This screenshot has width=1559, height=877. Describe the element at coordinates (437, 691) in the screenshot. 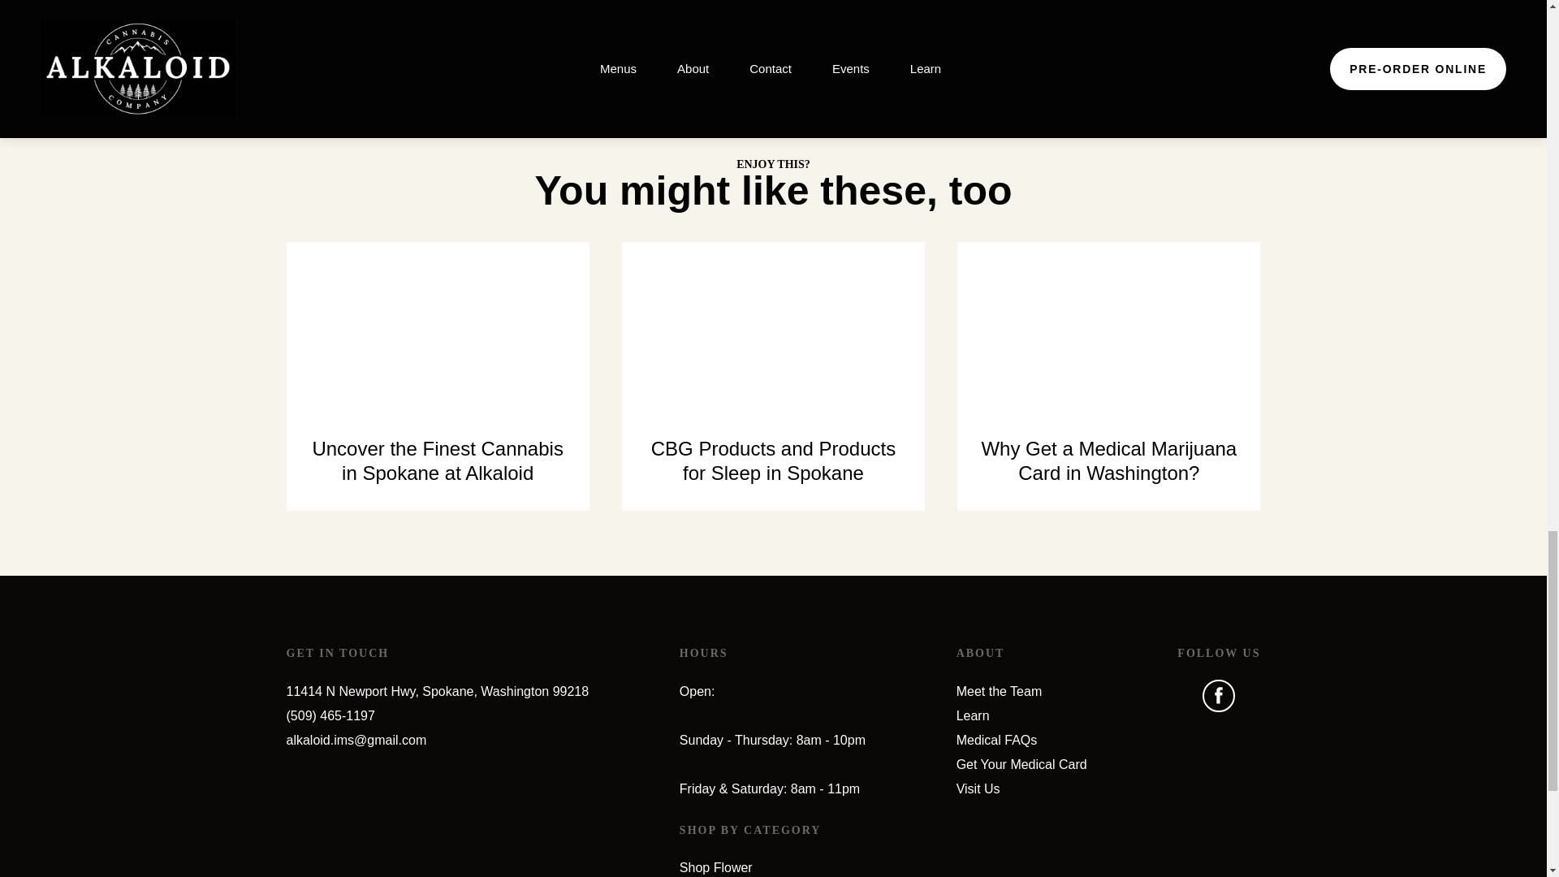

I see `11414 N Newport Hwy, Spokane, Washington 99218` at that location.